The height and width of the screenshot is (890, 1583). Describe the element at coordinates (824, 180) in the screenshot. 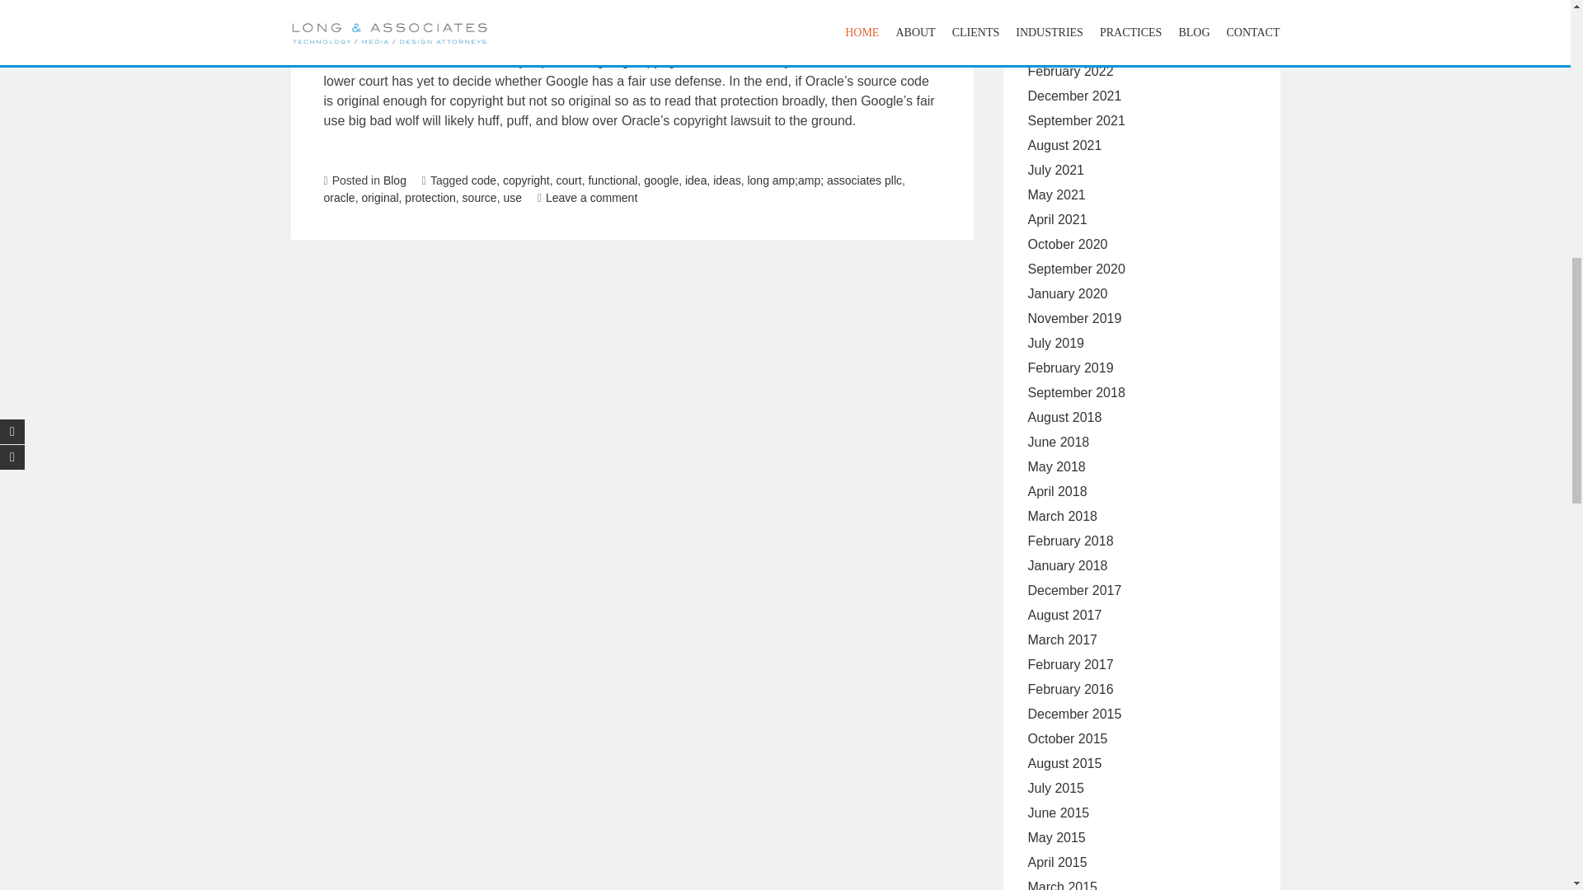

I see `long amp;amp; associates pllc` at that location.